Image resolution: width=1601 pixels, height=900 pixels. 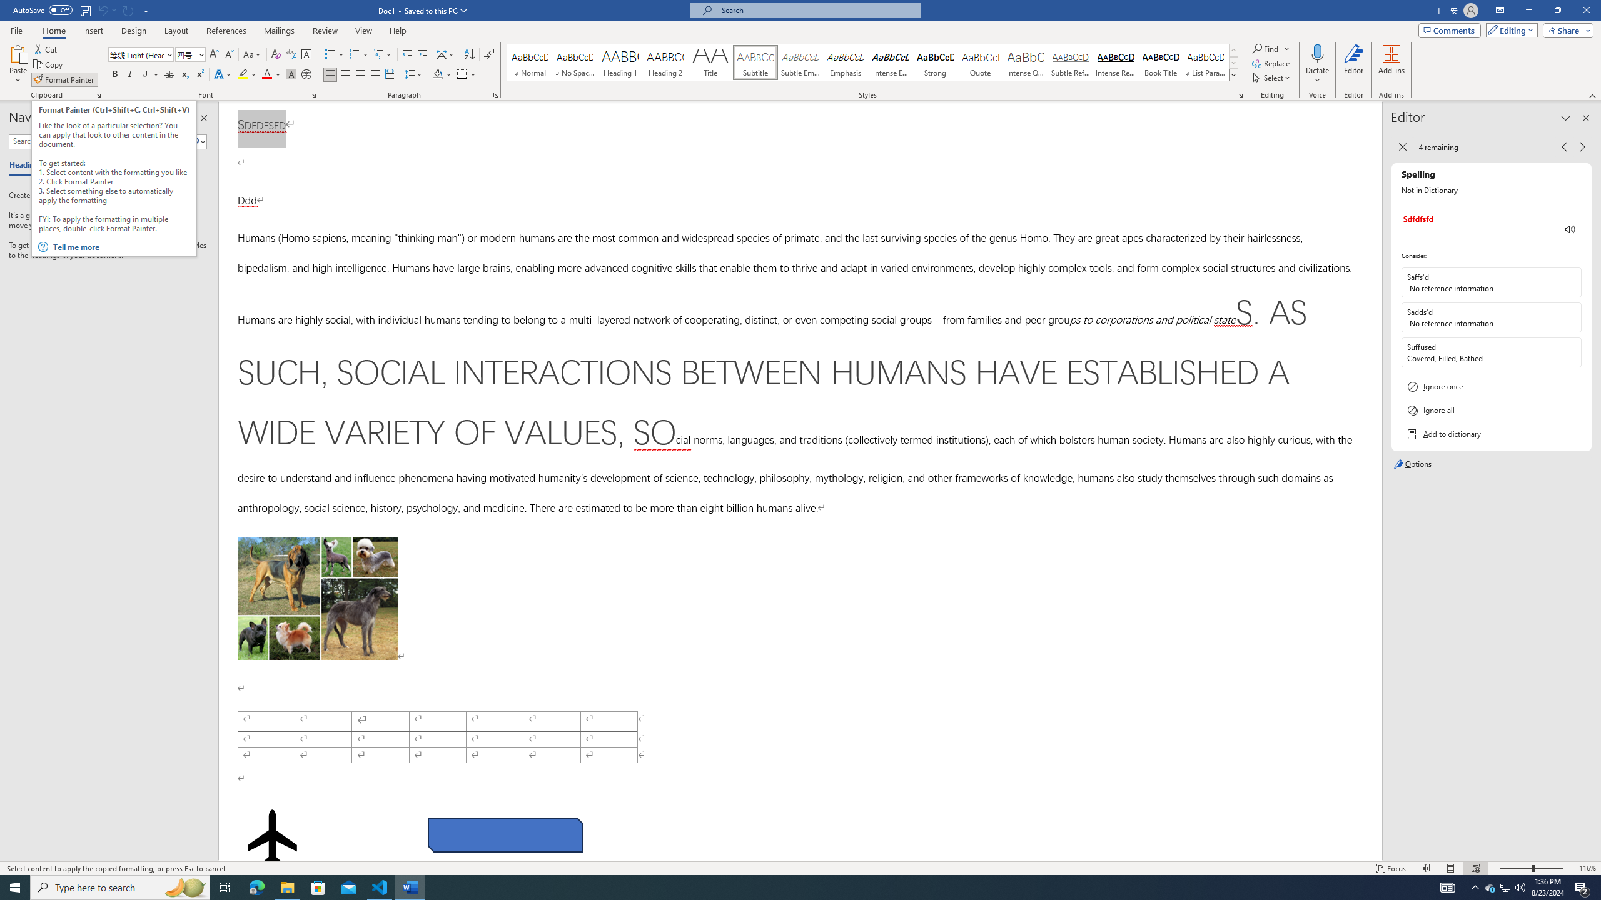 What do you see at coordinates (1557, 11) in the screenshot?
I see `Restore Down` at bounding box center [1557, 11].